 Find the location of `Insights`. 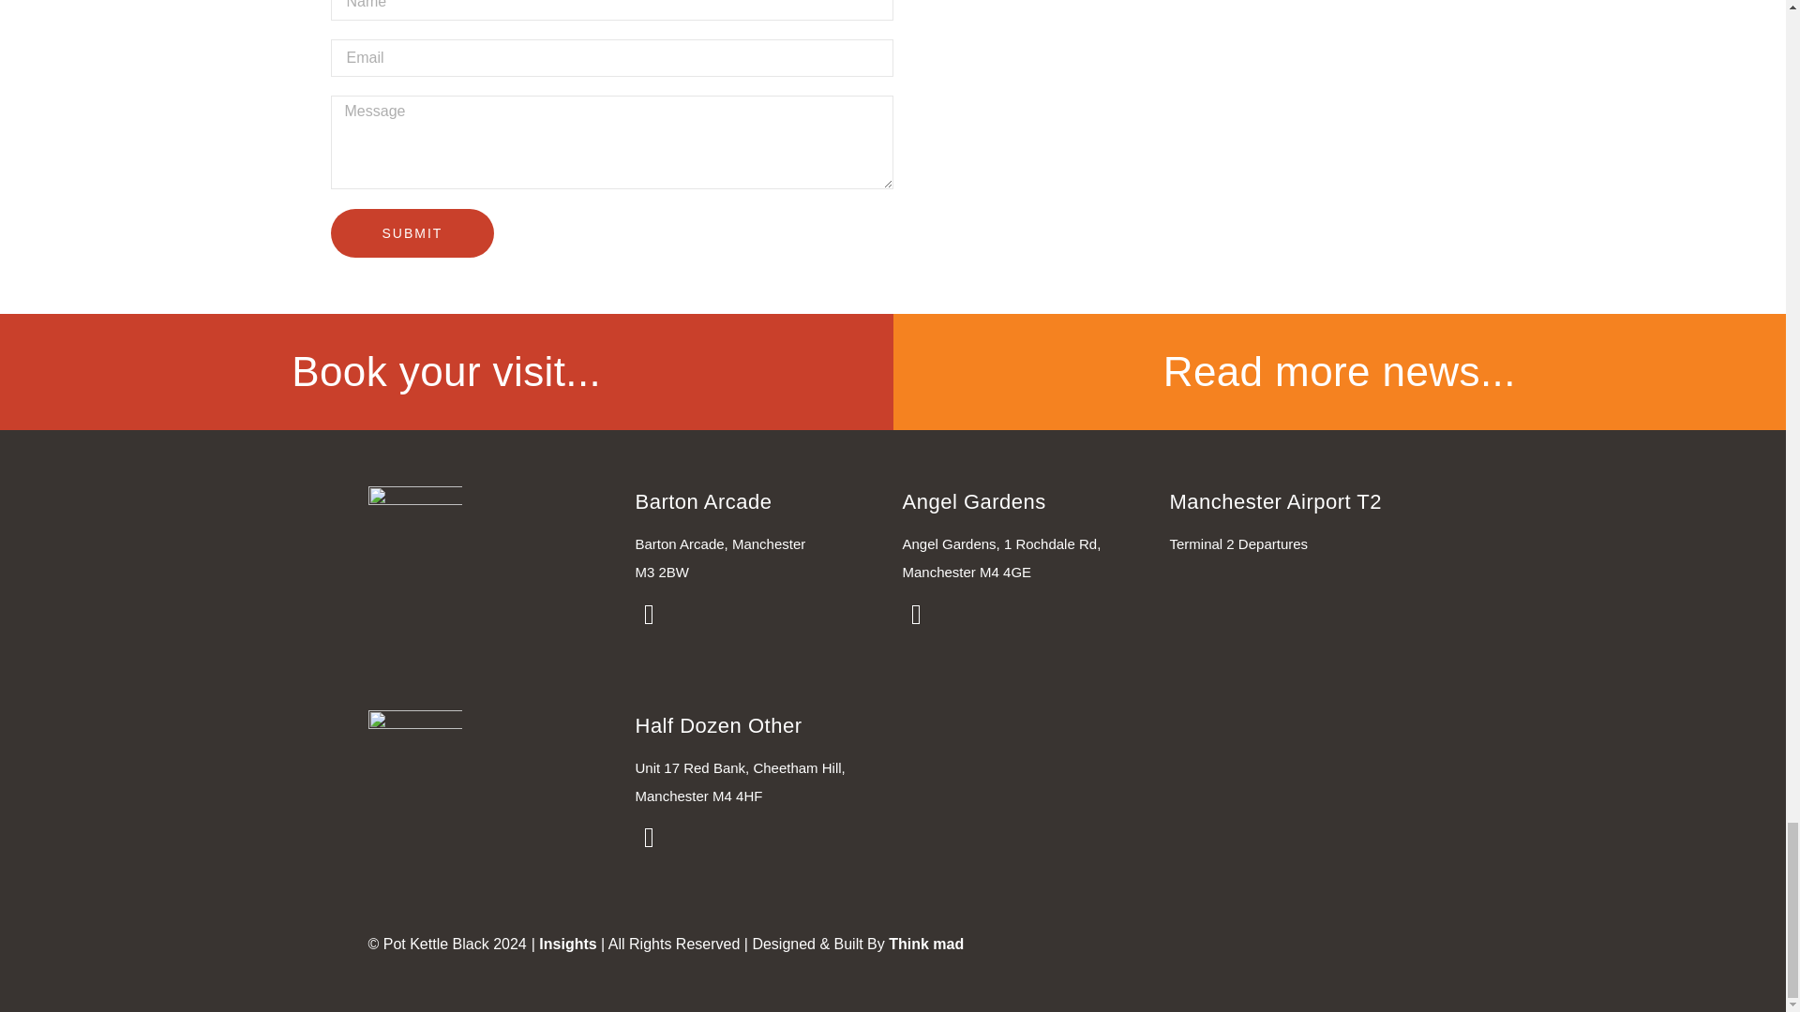

Insights is located at coordinates (566, 945).